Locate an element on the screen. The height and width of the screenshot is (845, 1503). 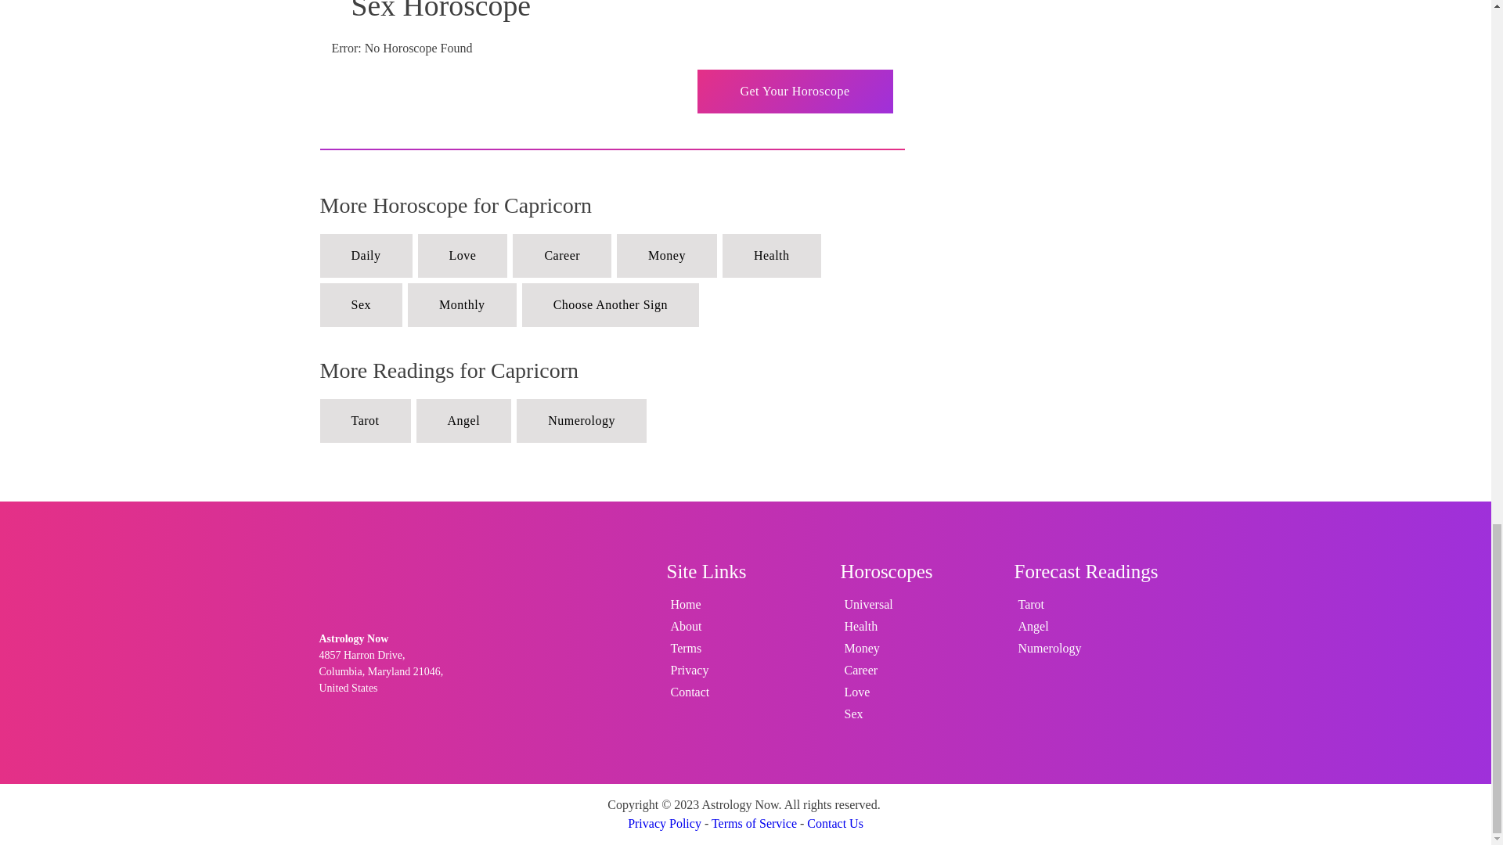
Tarot is located at coordinates (365, 420).